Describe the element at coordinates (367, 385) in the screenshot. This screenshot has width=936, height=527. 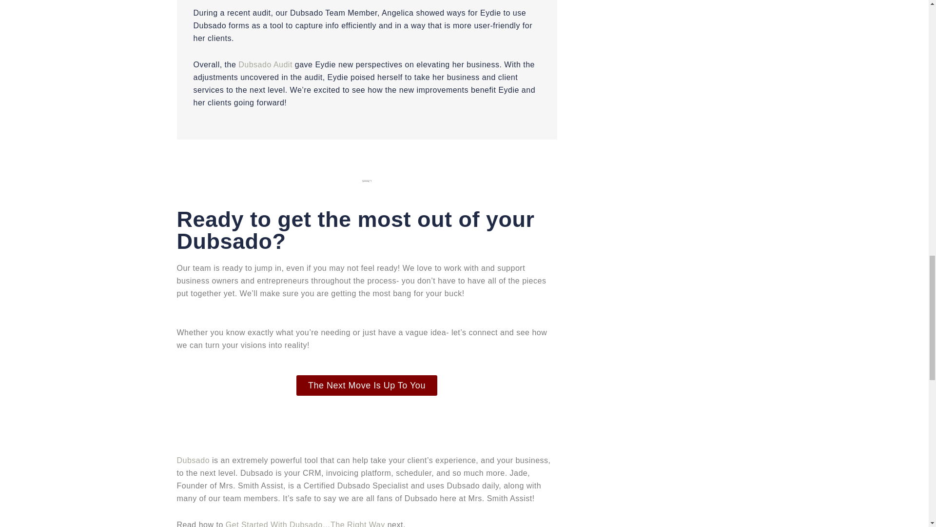
I see `The Next Move Is Up To You` at that location.